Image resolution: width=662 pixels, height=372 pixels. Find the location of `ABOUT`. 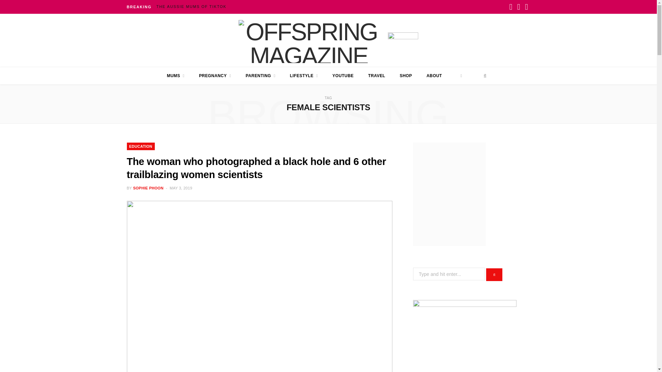

ABOUT is located at coordinates (434, 76).